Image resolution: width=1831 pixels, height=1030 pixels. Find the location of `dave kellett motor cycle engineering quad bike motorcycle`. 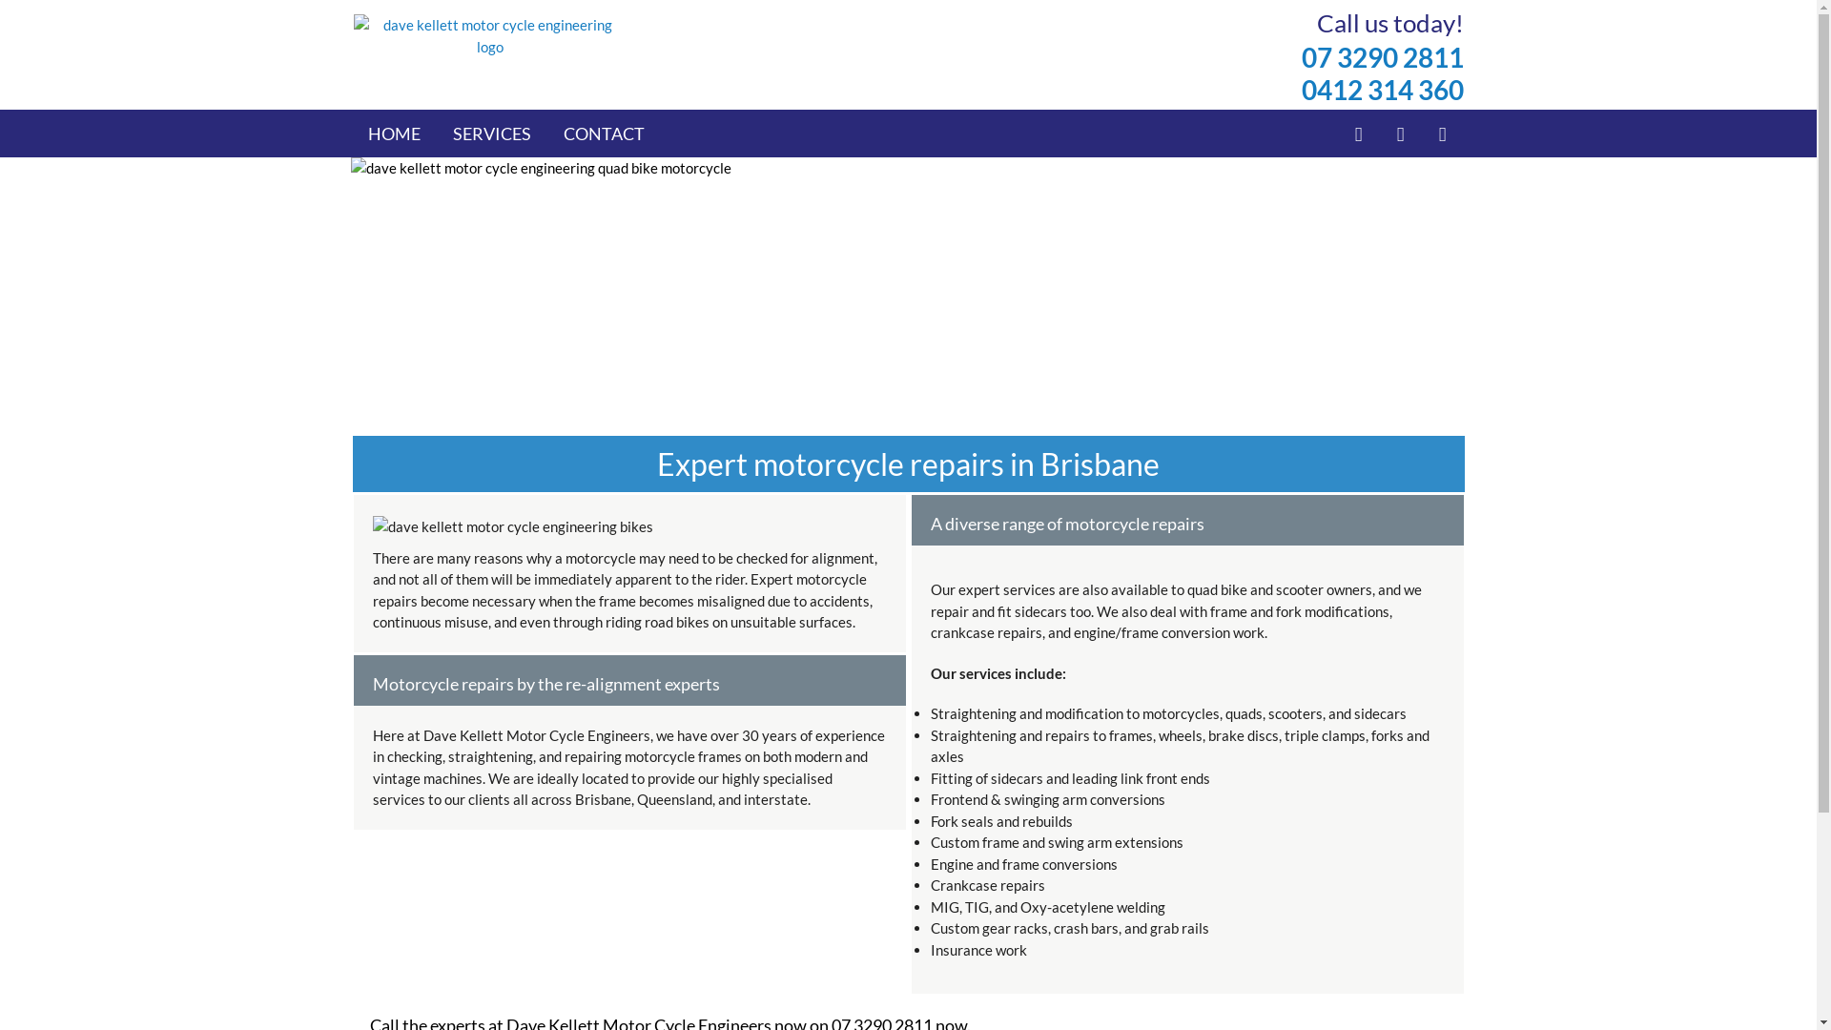

dave kellett motor cycle engineering quad bike motorcycle is located at coordinates (909, 298).